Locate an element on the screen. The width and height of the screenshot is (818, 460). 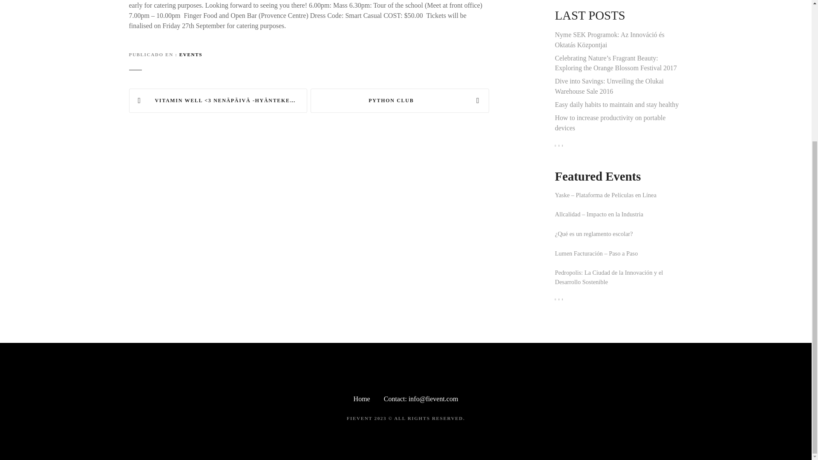
EVENTS is located at coordinates (190, 55).